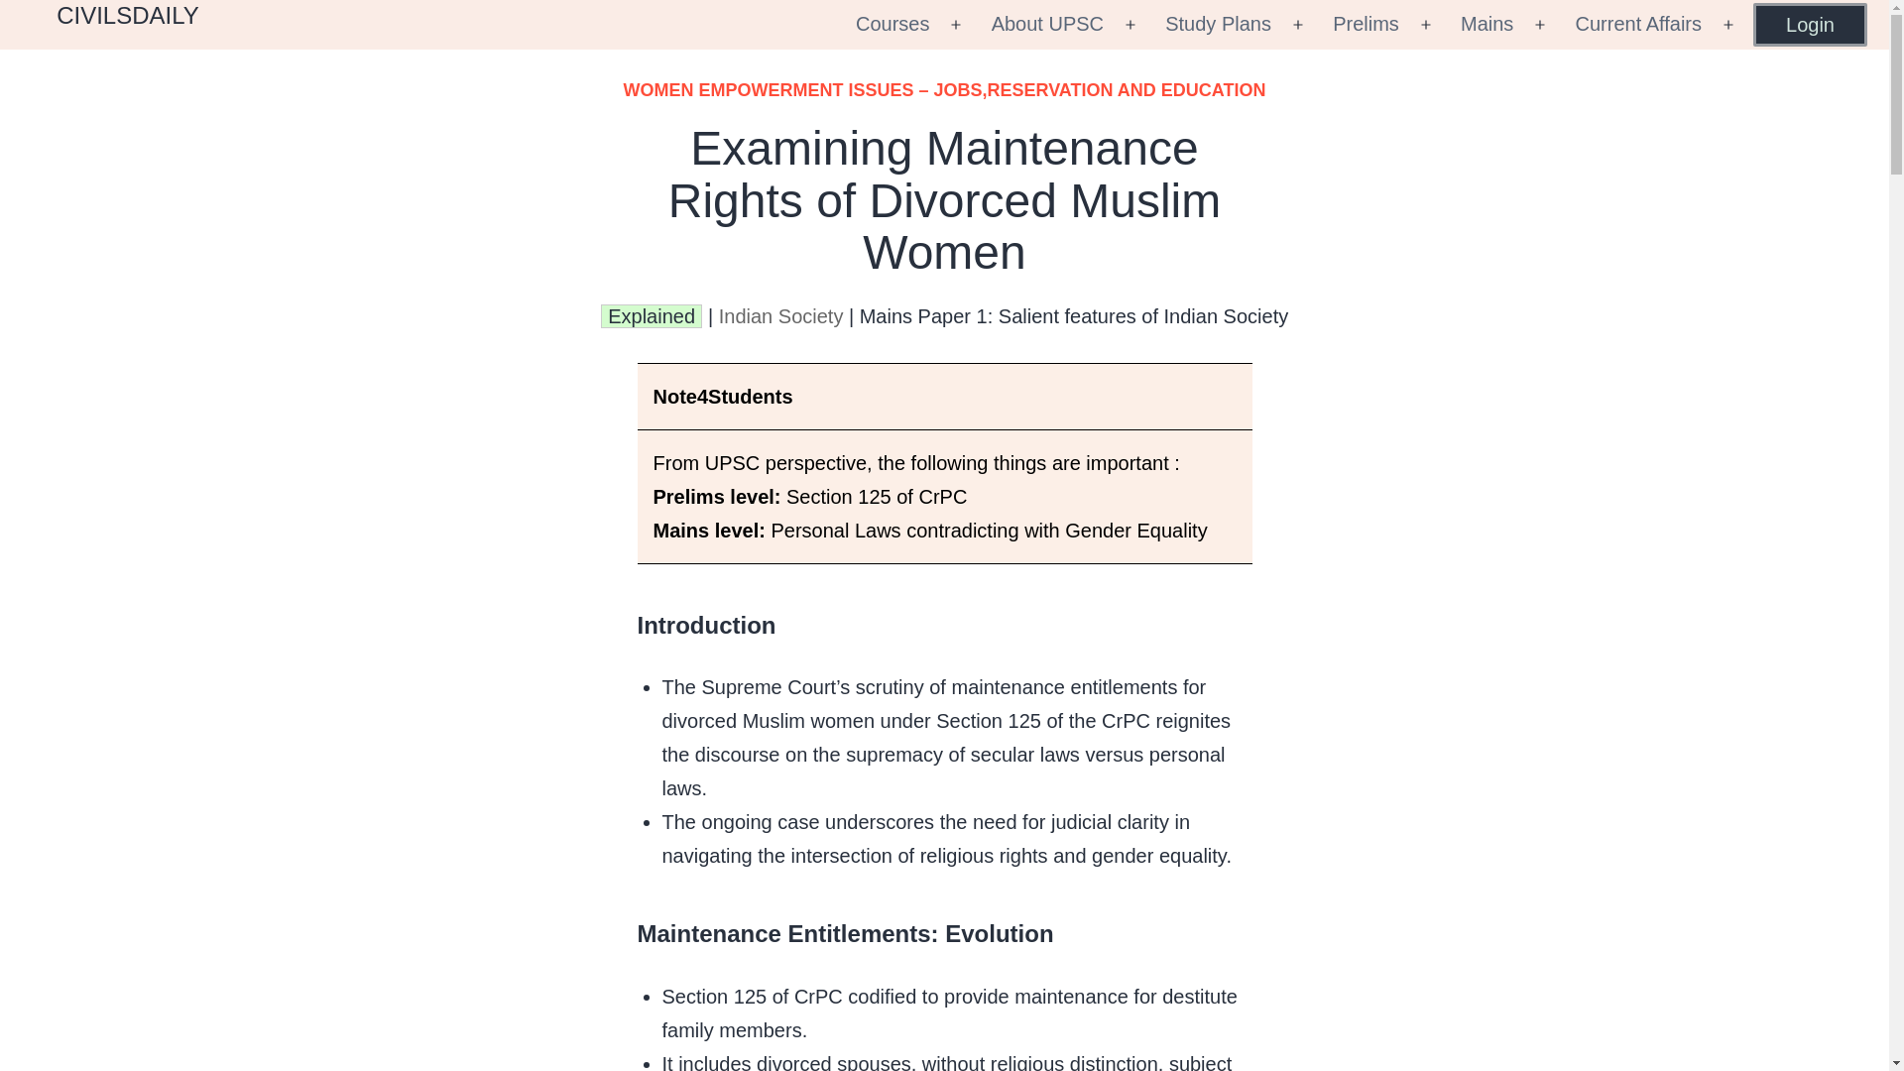 The width and height of the screenshot is (1904, 1071). What do you see at coordinates (1218, 24) in the screenshot?
I see `Study Plans` at bounding box center [1218, 24].